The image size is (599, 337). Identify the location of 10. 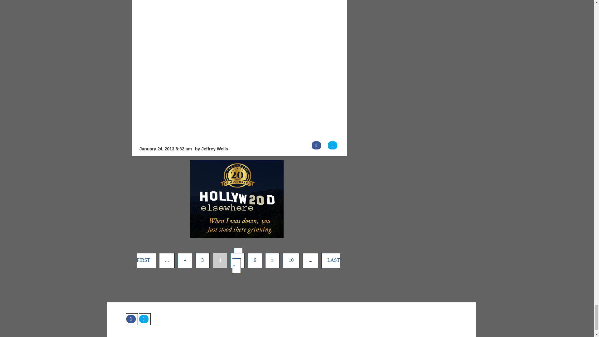
(291, 260).